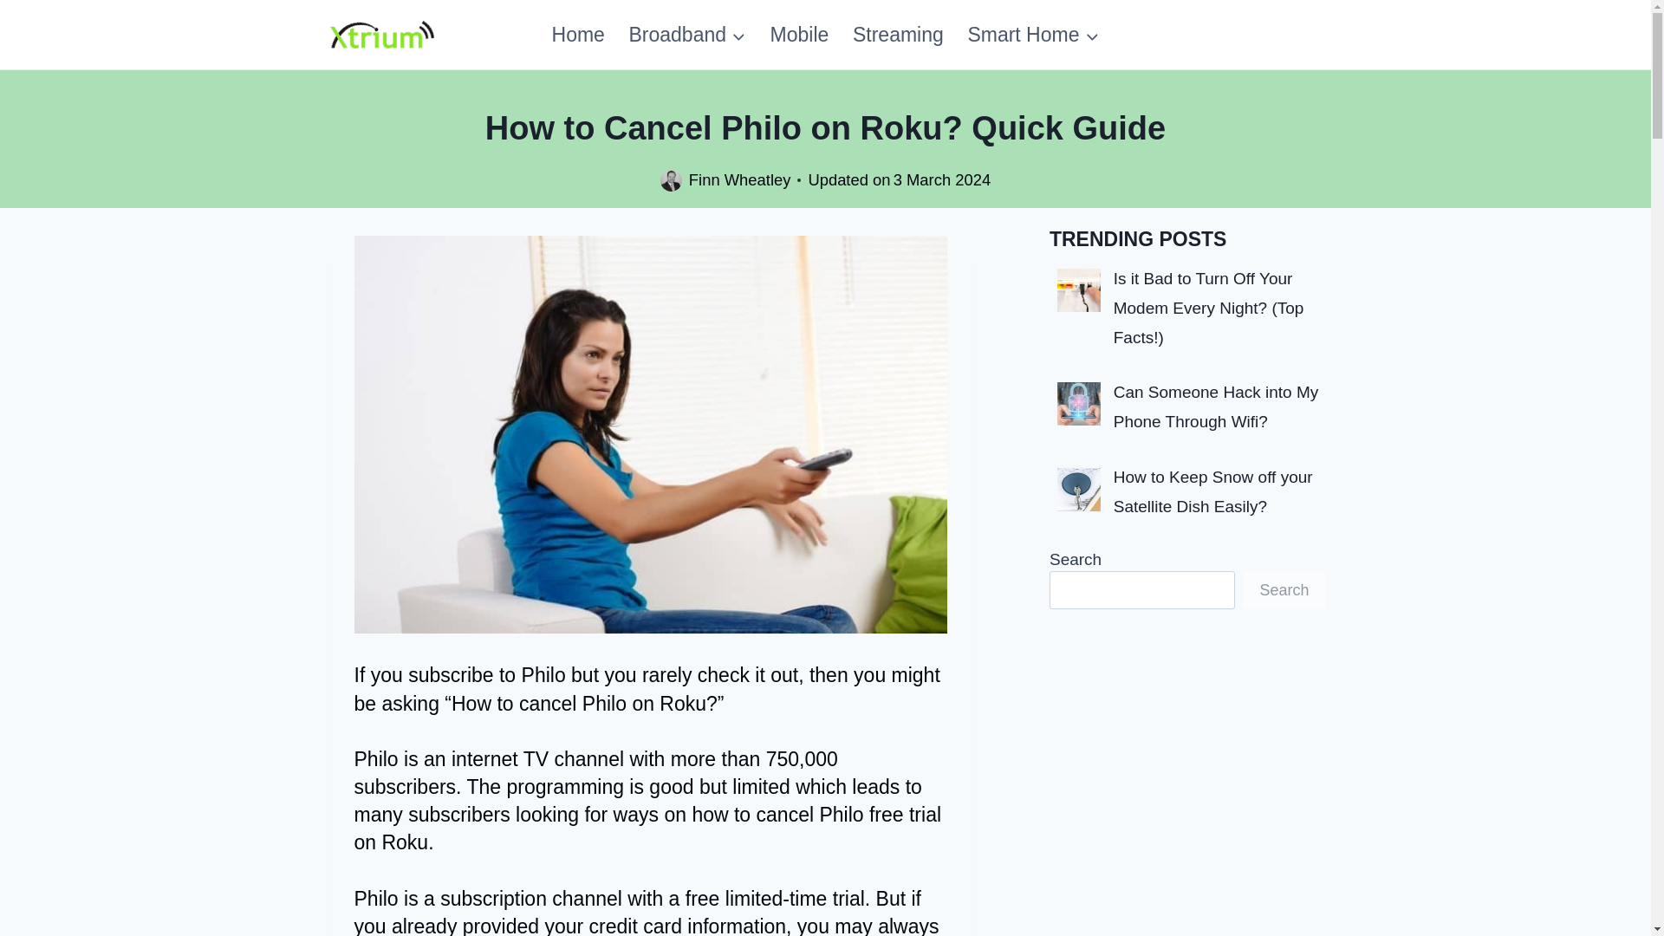  What do you see at coordinates (898, 35) in the screenshot?
I see `Streaming` at bounding box center [898, 35].